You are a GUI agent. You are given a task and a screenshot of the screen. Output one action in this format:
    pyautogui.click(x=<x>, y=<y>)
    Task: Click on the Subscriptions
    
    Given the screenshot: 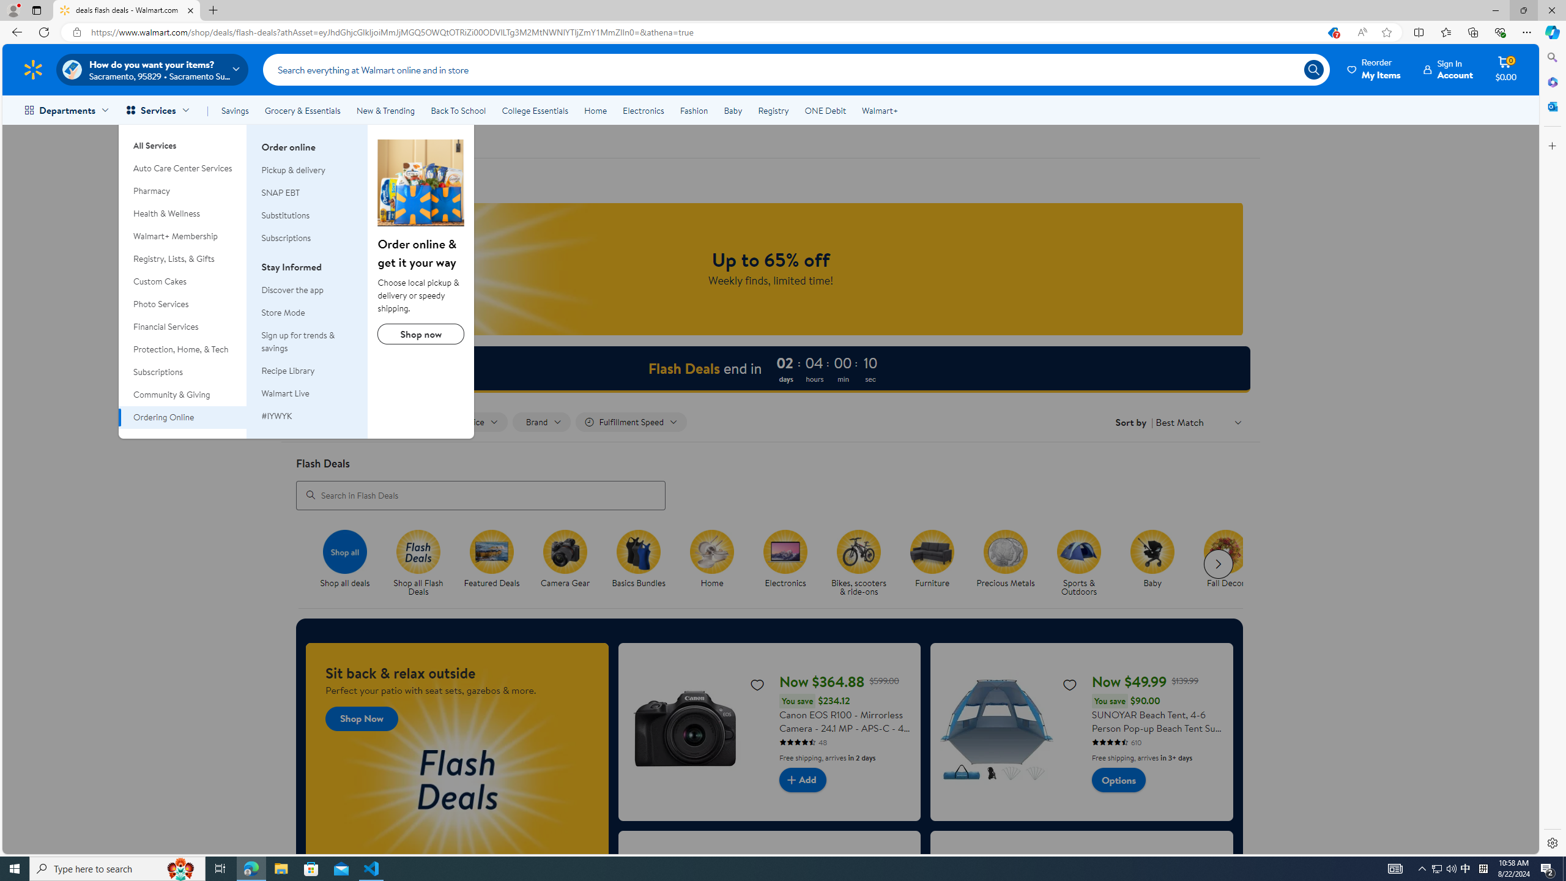 What is the action you would take?
    pyautogui.click(x=286, y=237)
    